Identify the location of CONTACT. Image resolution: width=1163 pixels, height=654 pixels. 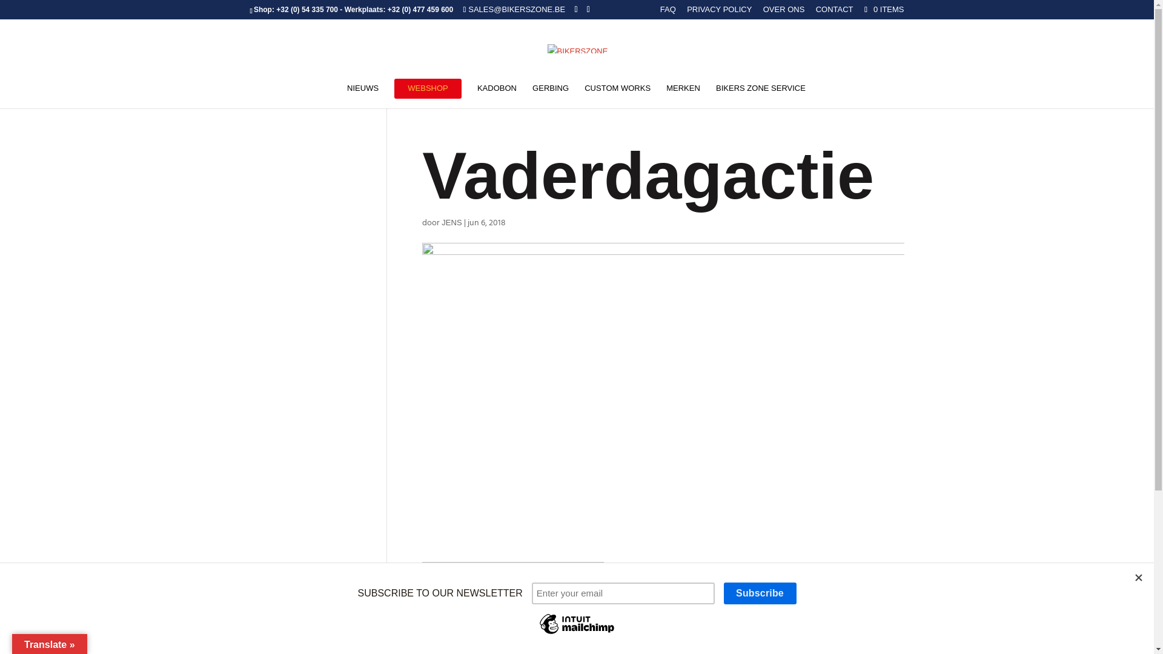
(835, 13).